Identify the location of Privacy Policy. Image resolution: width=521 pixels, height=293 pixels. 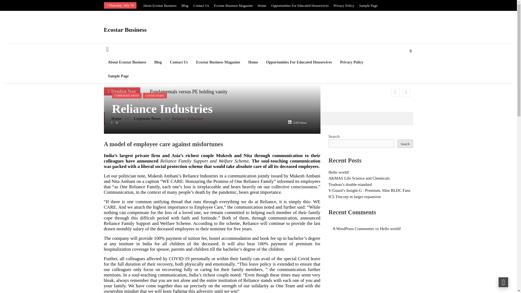
(344, 5).